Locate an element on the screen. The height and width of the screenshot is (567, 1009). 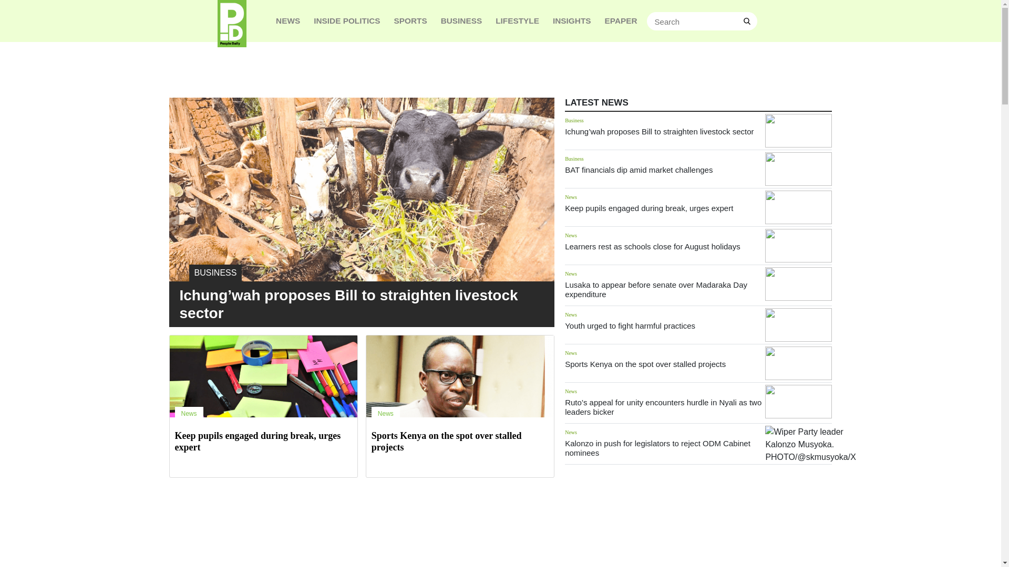
LIFESTYLE is located at coordinates (517, 21).